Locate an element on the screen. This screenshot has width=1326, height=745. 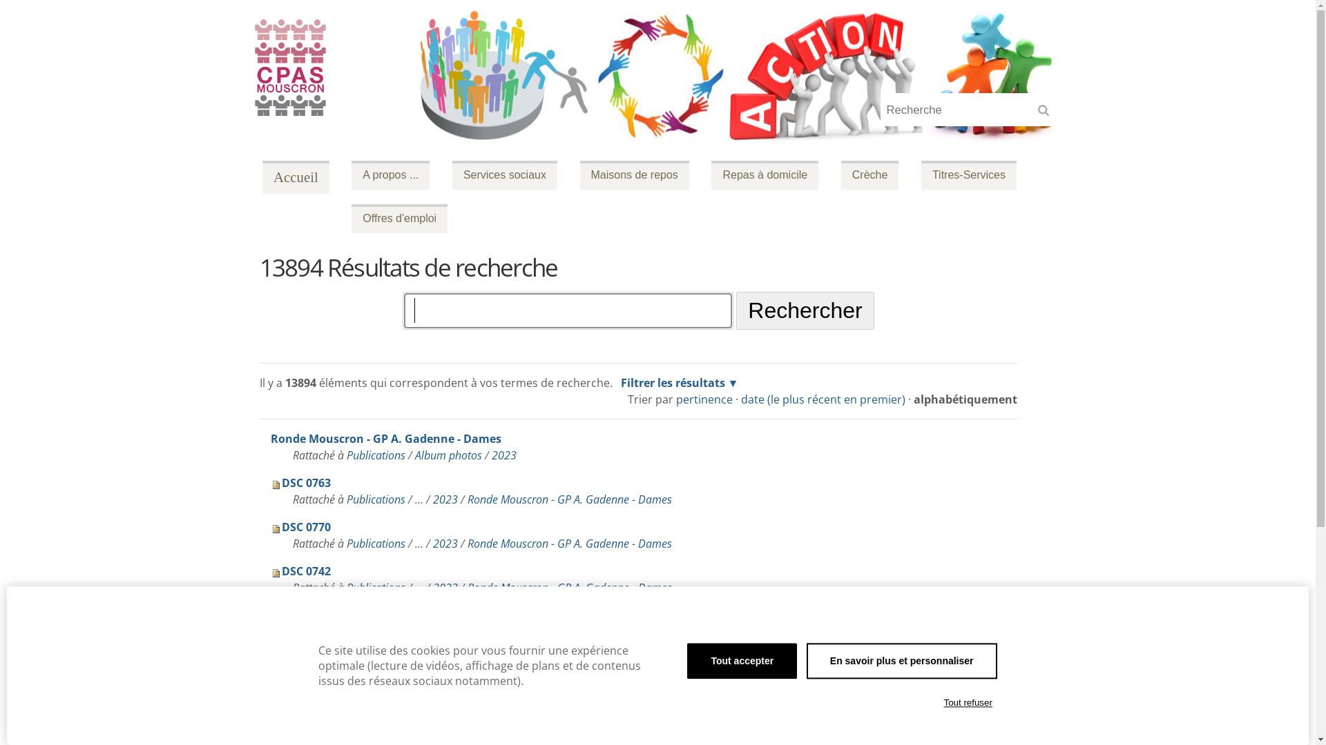
DSC 0726 is located at coordinates (301, 659).